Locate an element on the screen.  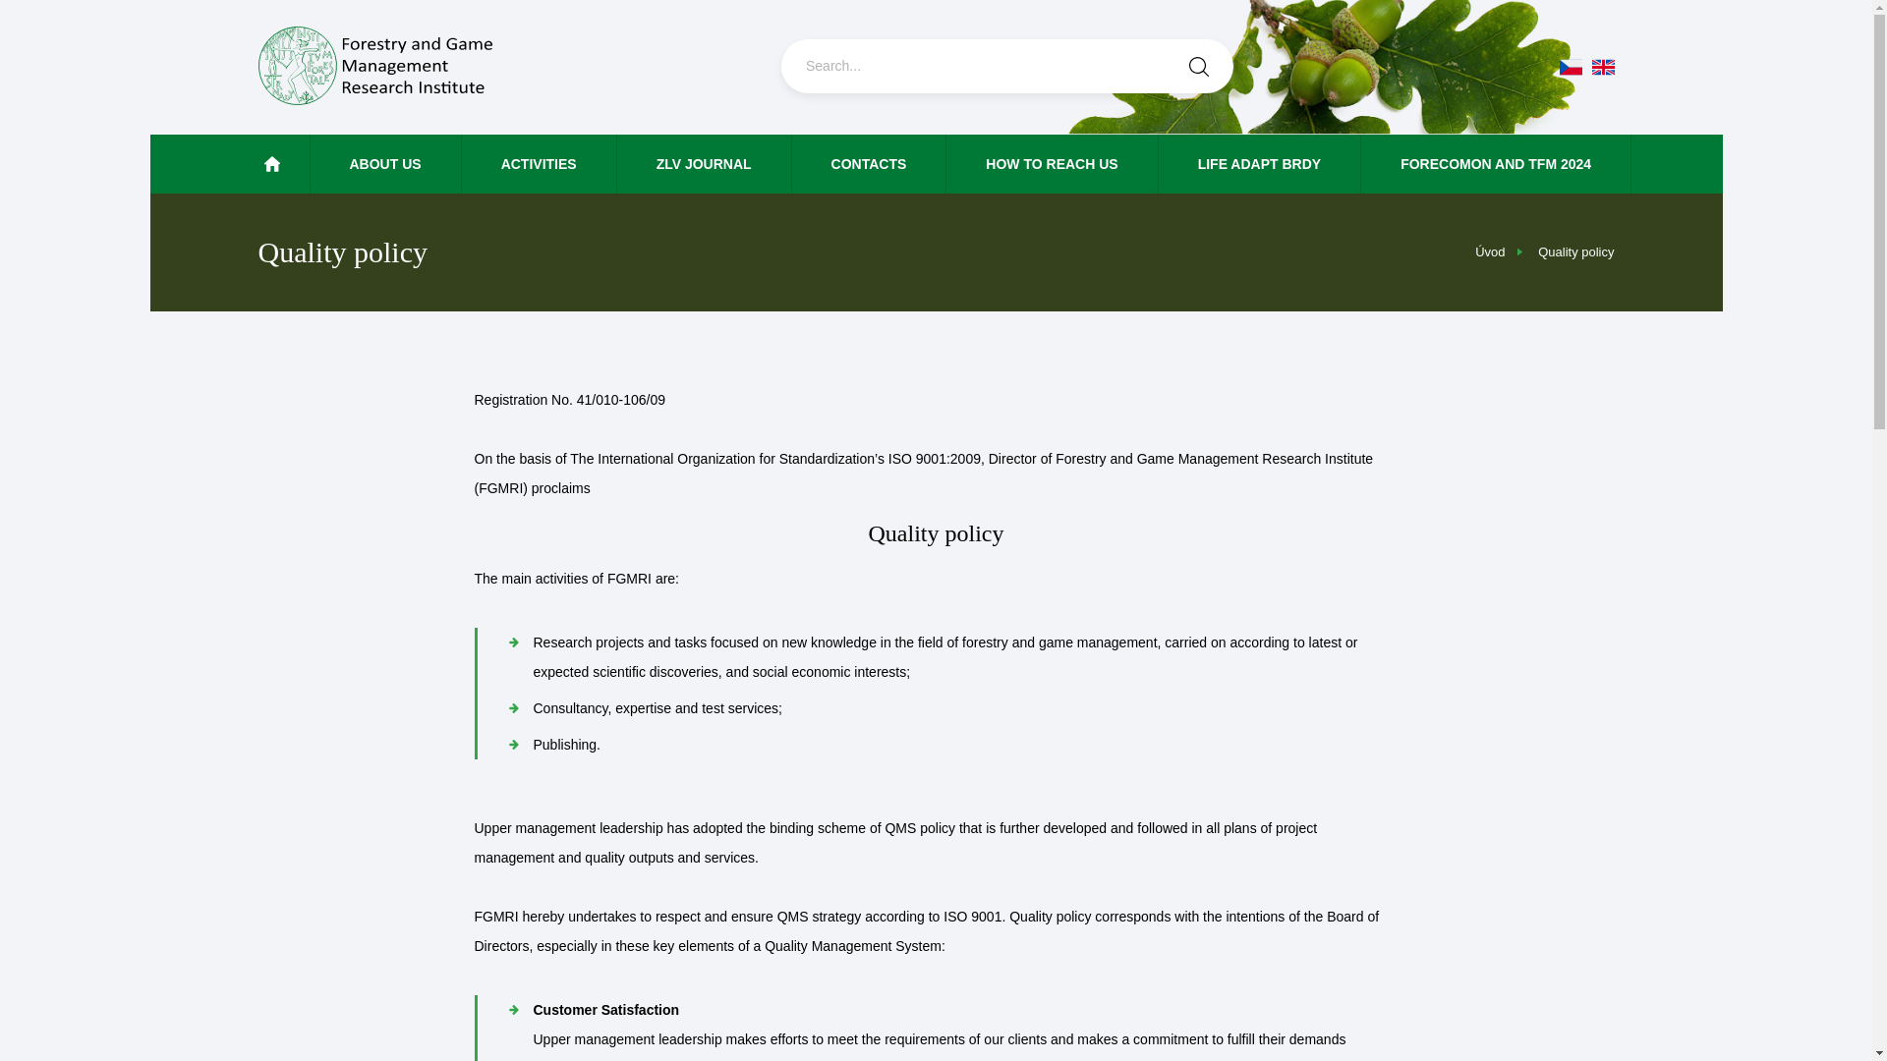
LIFE ADAPT BRDY is located at coordinates (1259, 163).